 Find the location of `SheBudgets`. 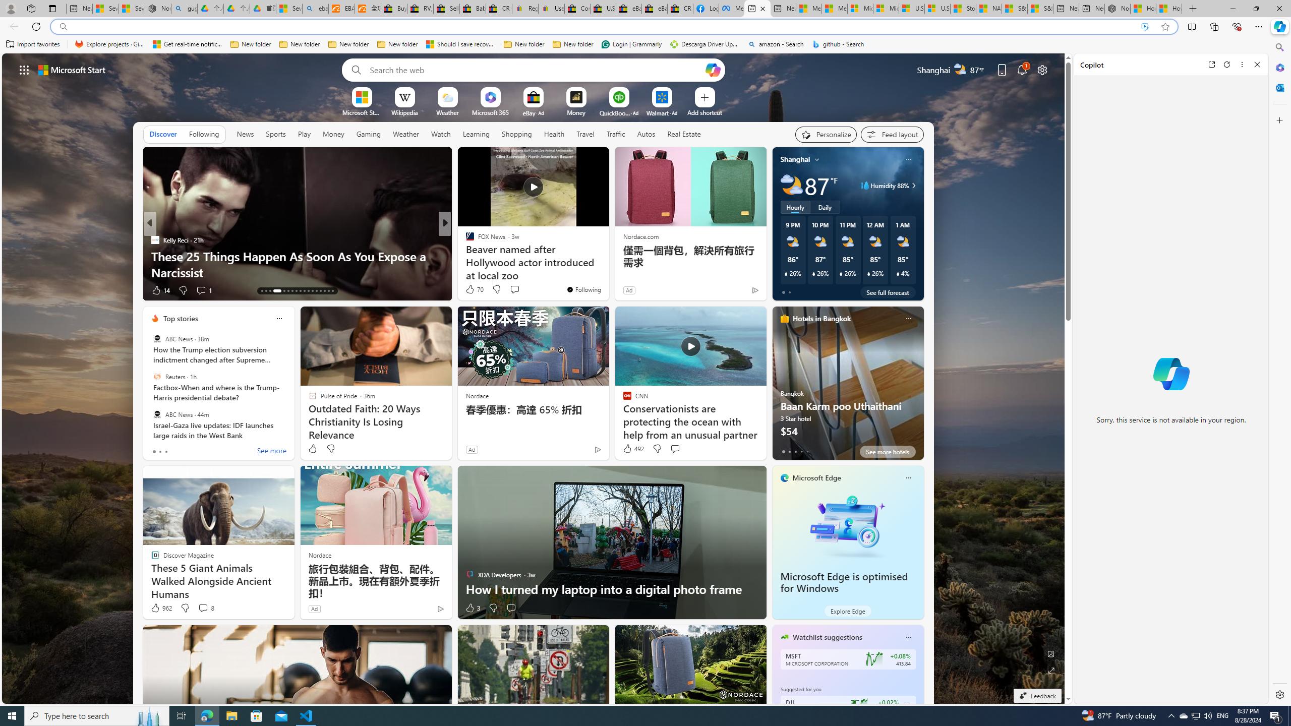

SheBudgets is located at coordinates (465, 256).